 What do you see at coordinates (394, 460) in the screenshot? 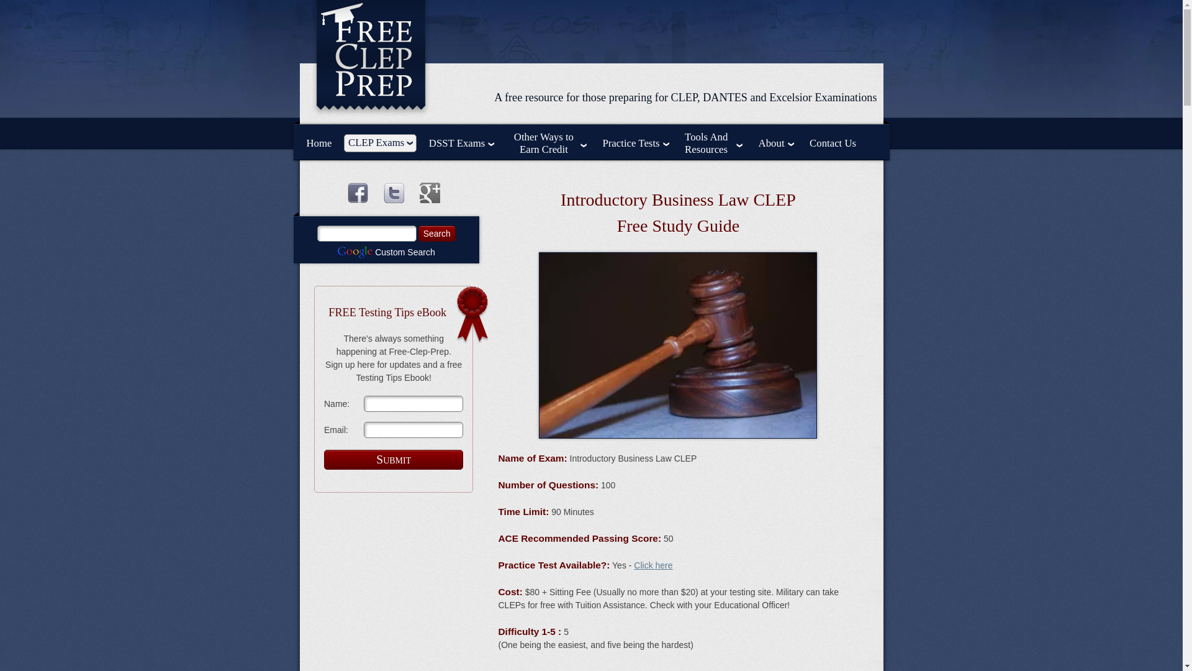
I see `Submit` at bounding box center [394, 460].